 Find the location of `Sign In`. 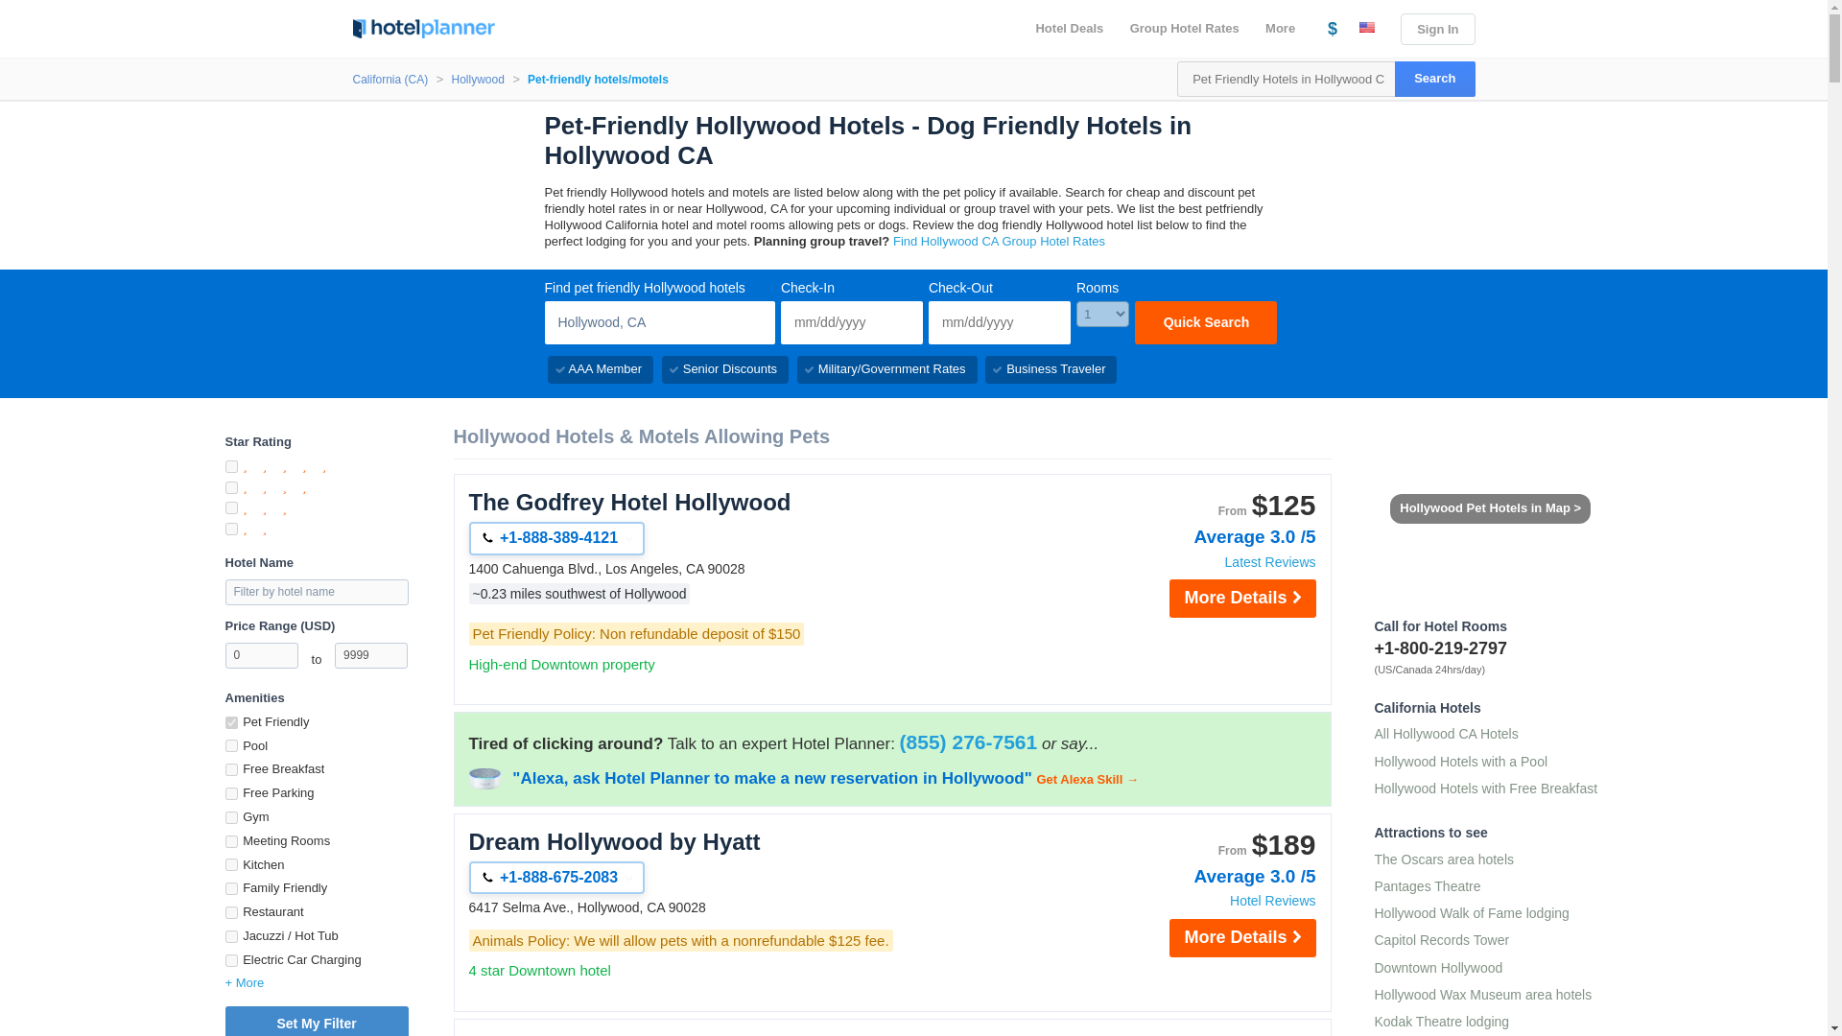

Sign In is located at coordinates (1437, 29).